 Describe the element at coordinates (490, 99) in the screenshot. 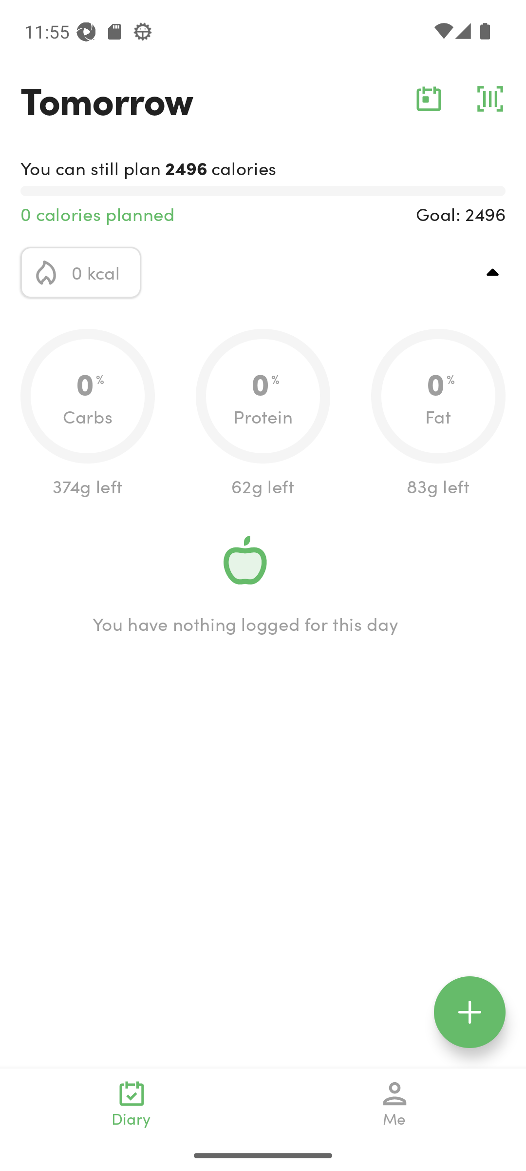

I see `barcode_action` at that location.